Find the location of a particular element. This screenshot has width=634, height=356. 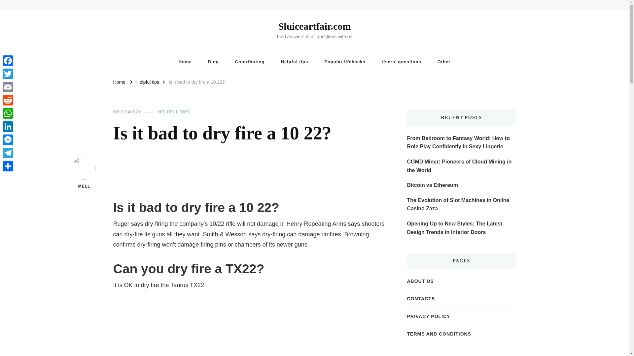

Twitter is located at coordinates (8, 74).